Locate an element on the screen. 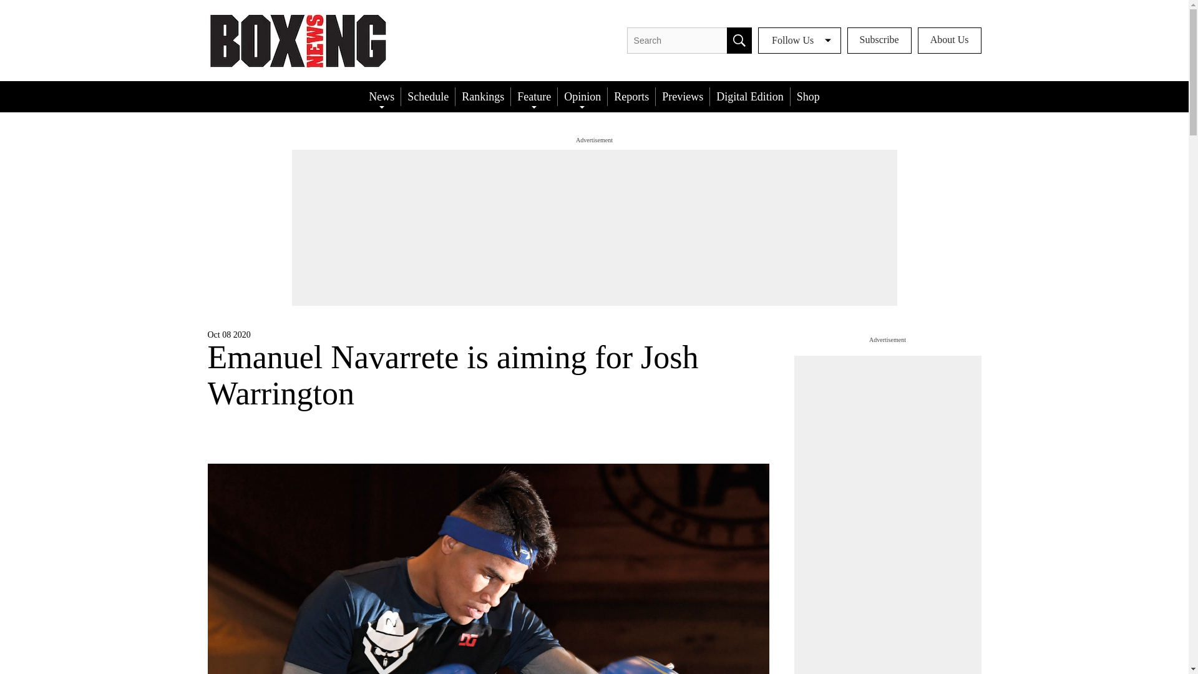 Image resolution: width=1198 pixels, height=674 pixels. Feature is located at coordinates (534, 96).